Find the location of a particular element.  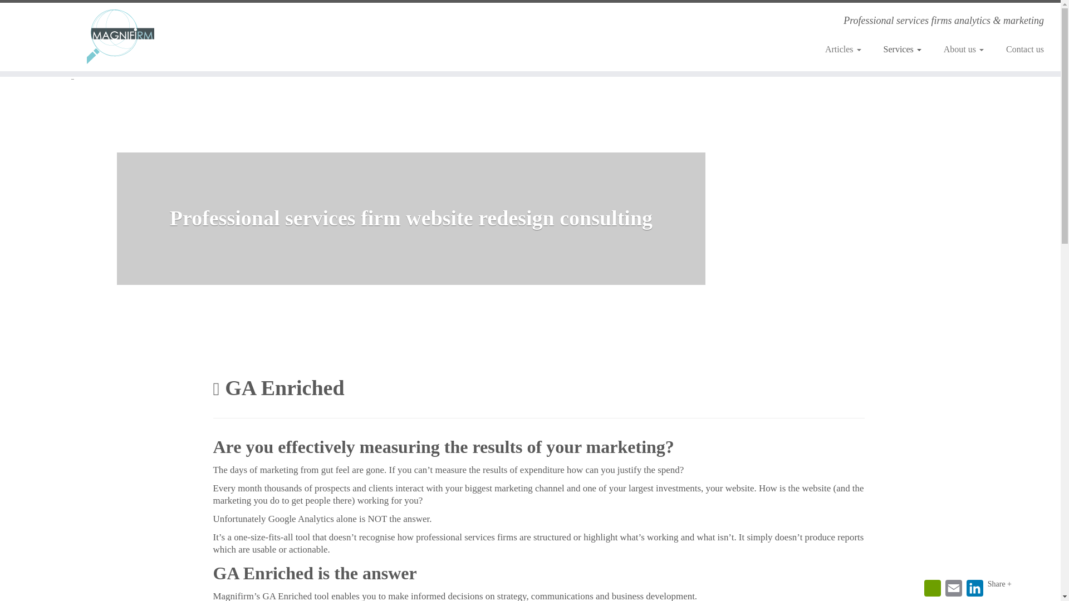

Services is located at coordinates (902, 49).